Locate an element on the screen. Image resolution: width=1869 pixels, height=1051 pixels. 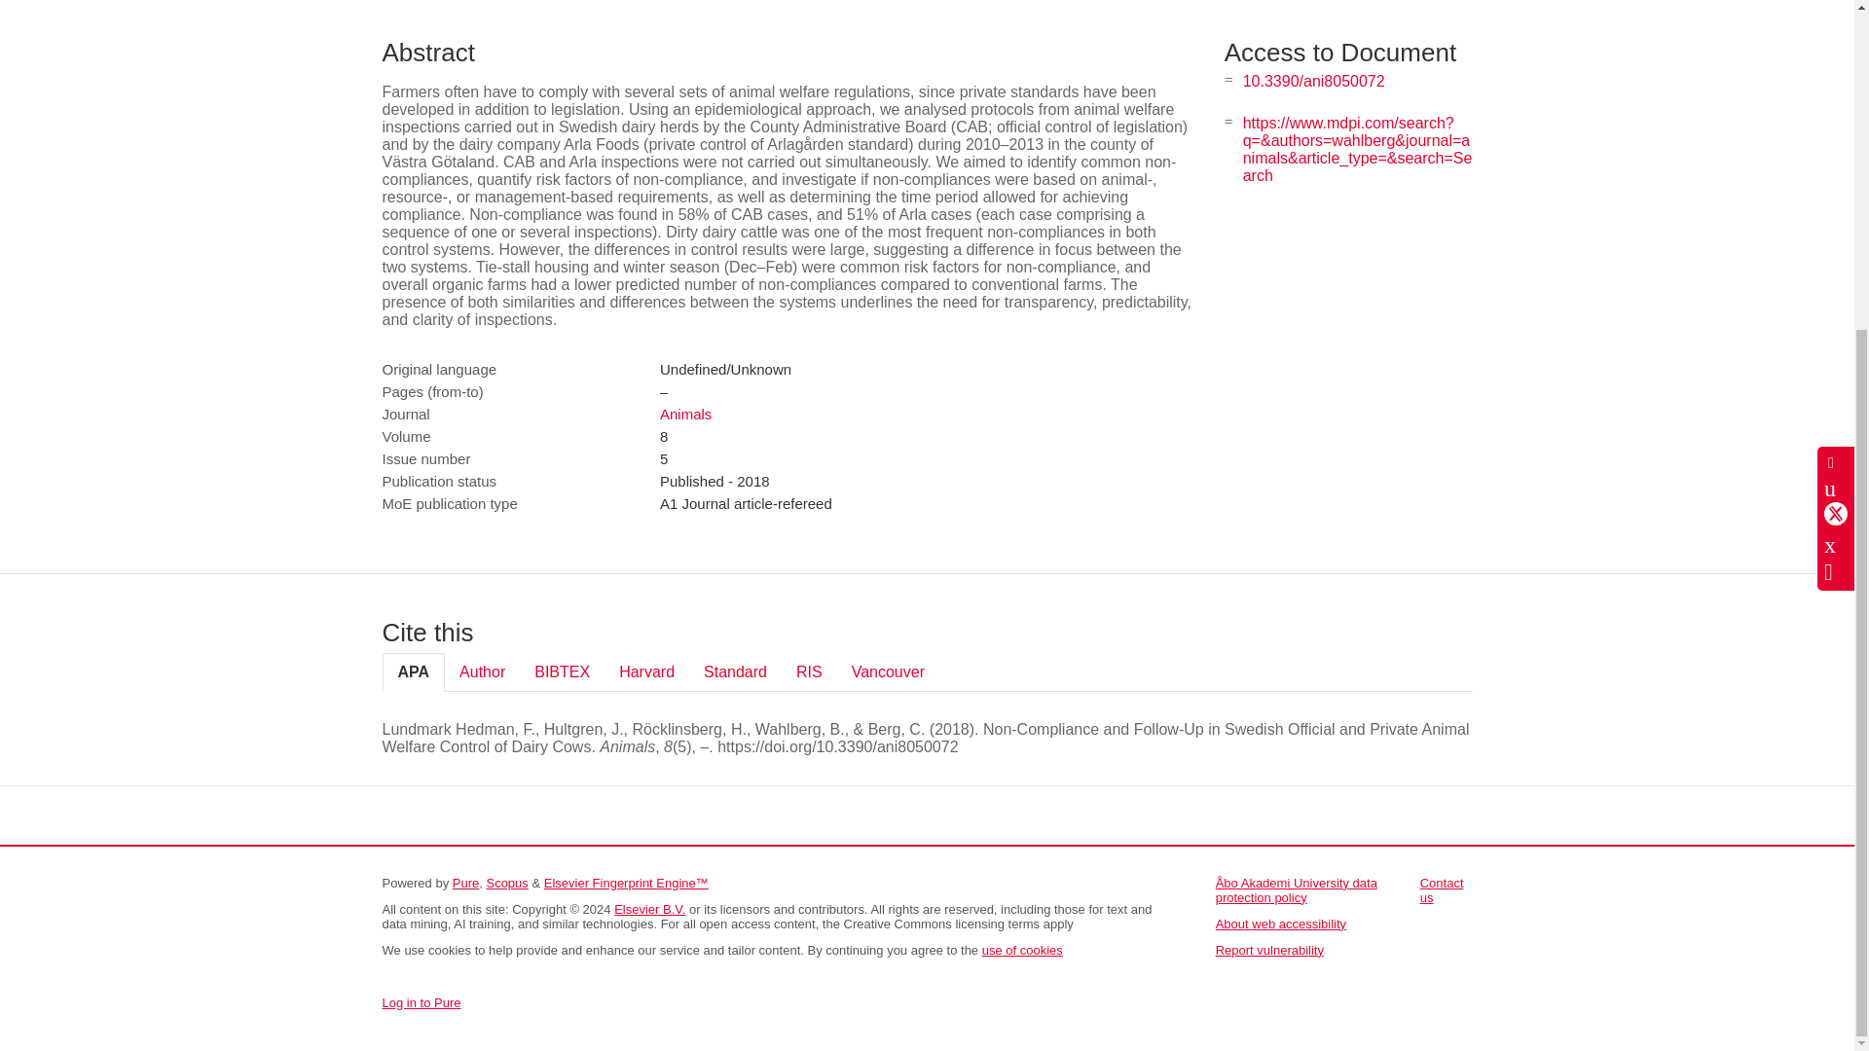
Elsevier B.V. is located at coordinates (650, 909).